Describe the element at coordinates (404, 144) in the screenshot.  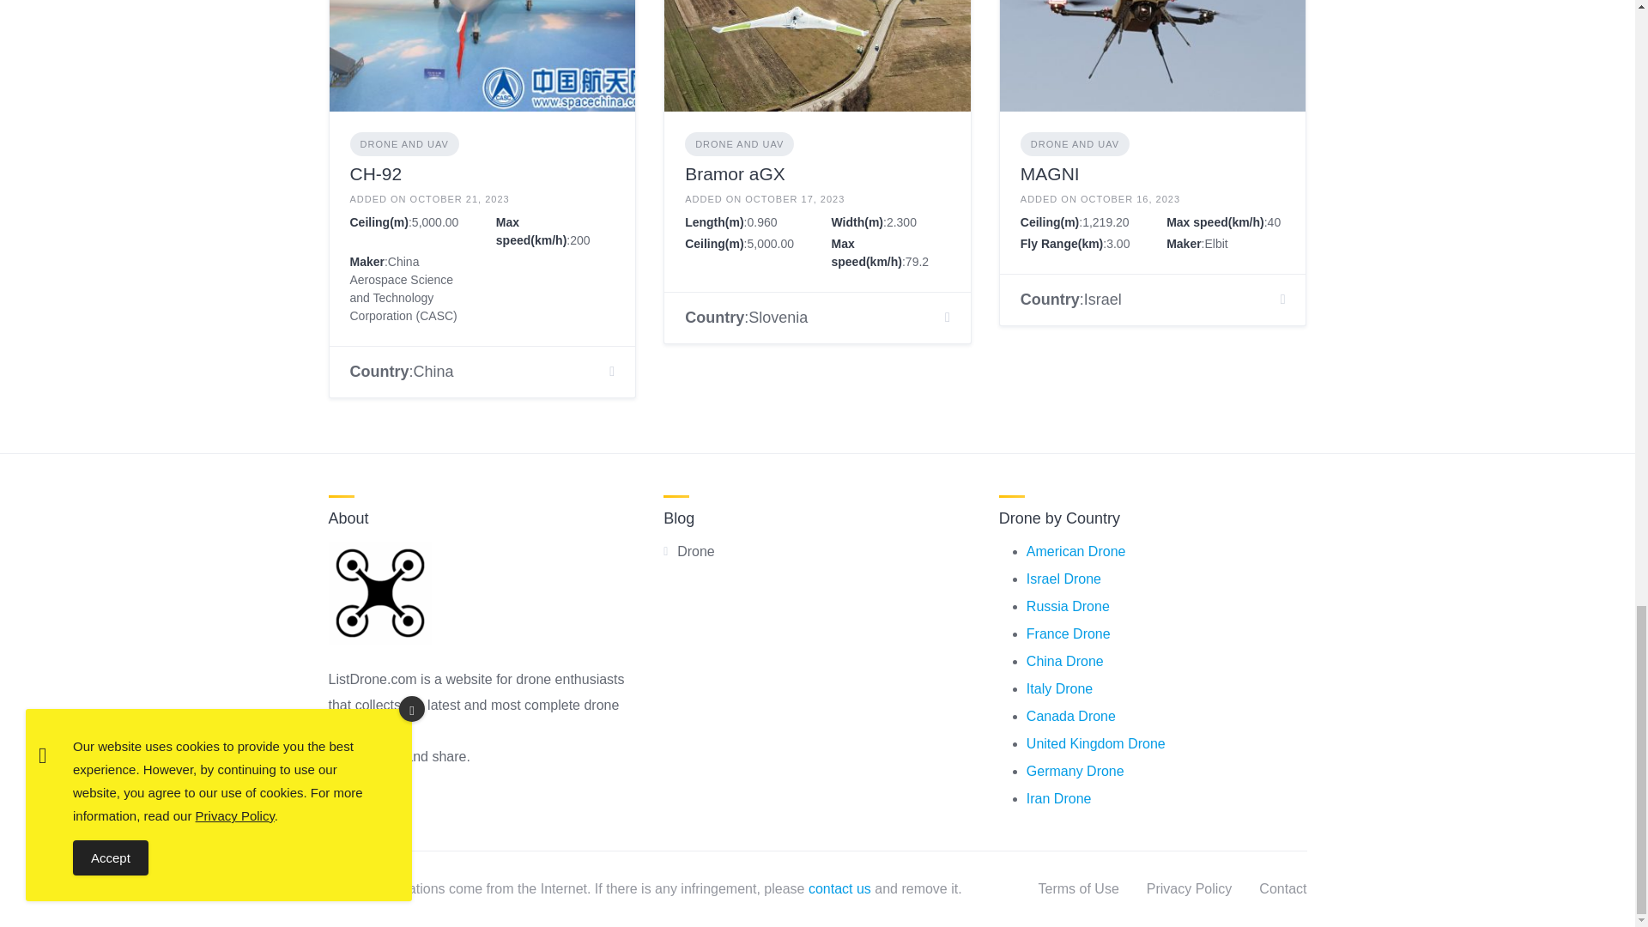
I see `DRONE AND UAV` at that location.